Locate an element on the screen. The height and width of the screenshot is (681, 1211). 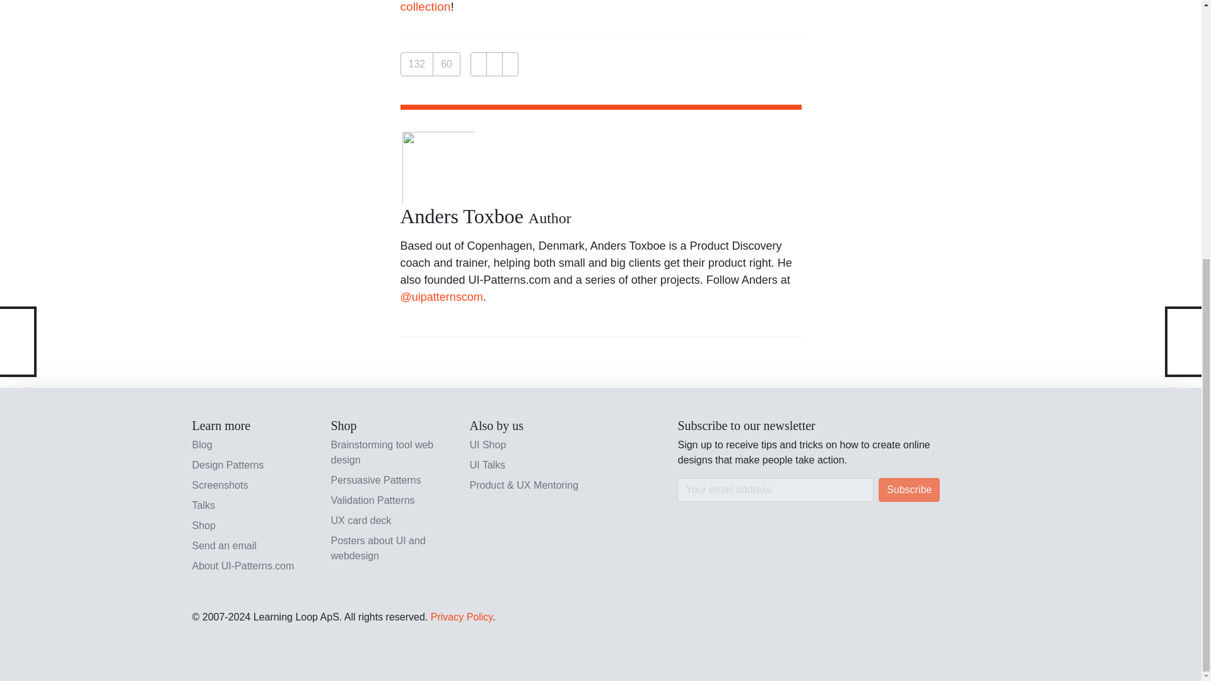
Privacy Policy is located at coordinates (462, 617).